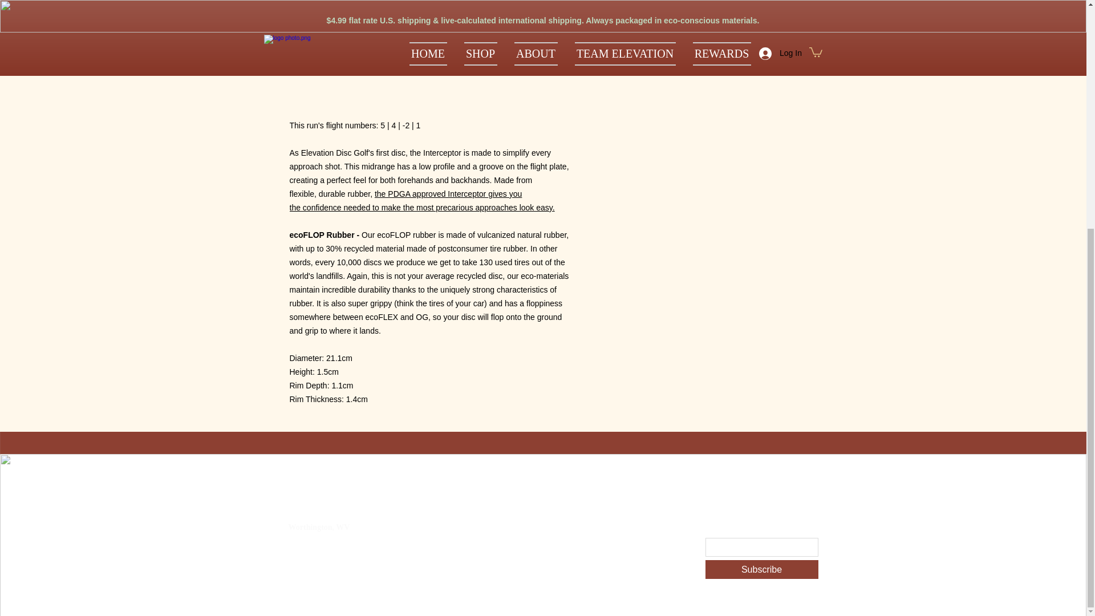 The height and width of the screenshot is (616, 1095). What do you see at coordinates (318, 502) in the screenshot?
I see `Elevation Disc Golf LLC` at bounding box center [318, 502].